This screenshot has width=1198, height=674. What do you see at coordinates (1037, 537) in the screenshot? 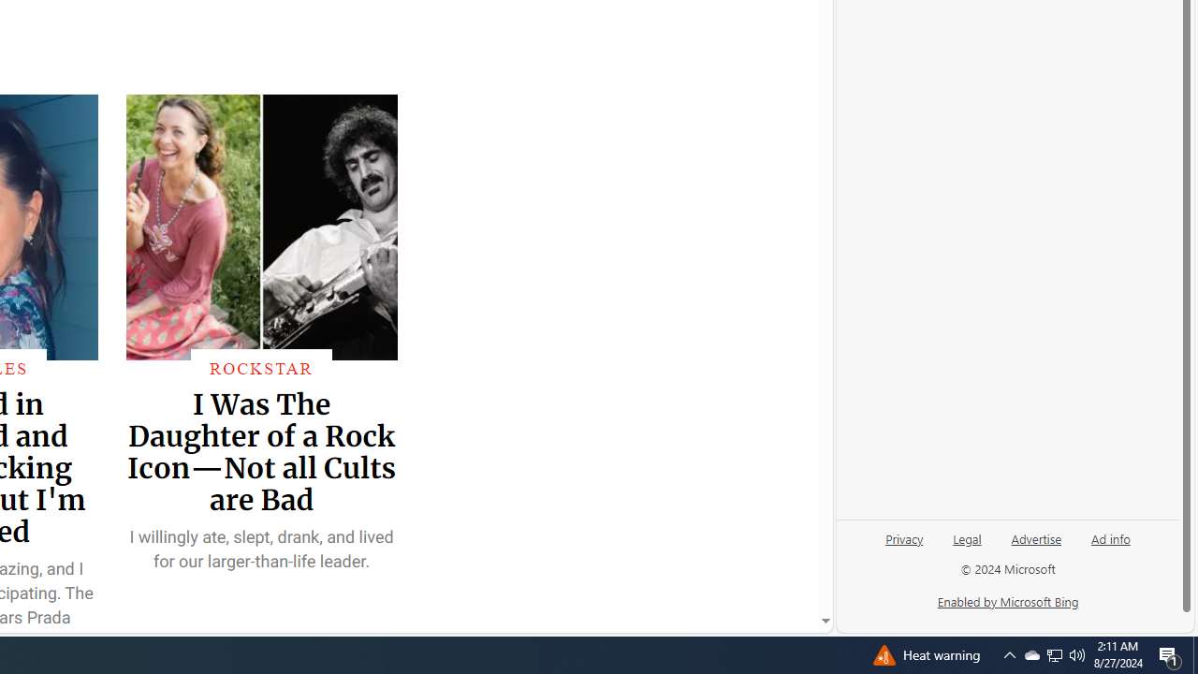
I see `Advertise` at bounding box center [1037, 537].